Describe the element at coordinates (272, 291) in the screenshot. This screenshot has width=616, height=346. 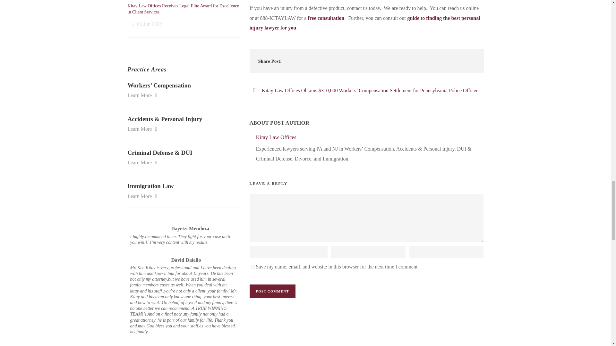
I see `Post Comment` at that location.